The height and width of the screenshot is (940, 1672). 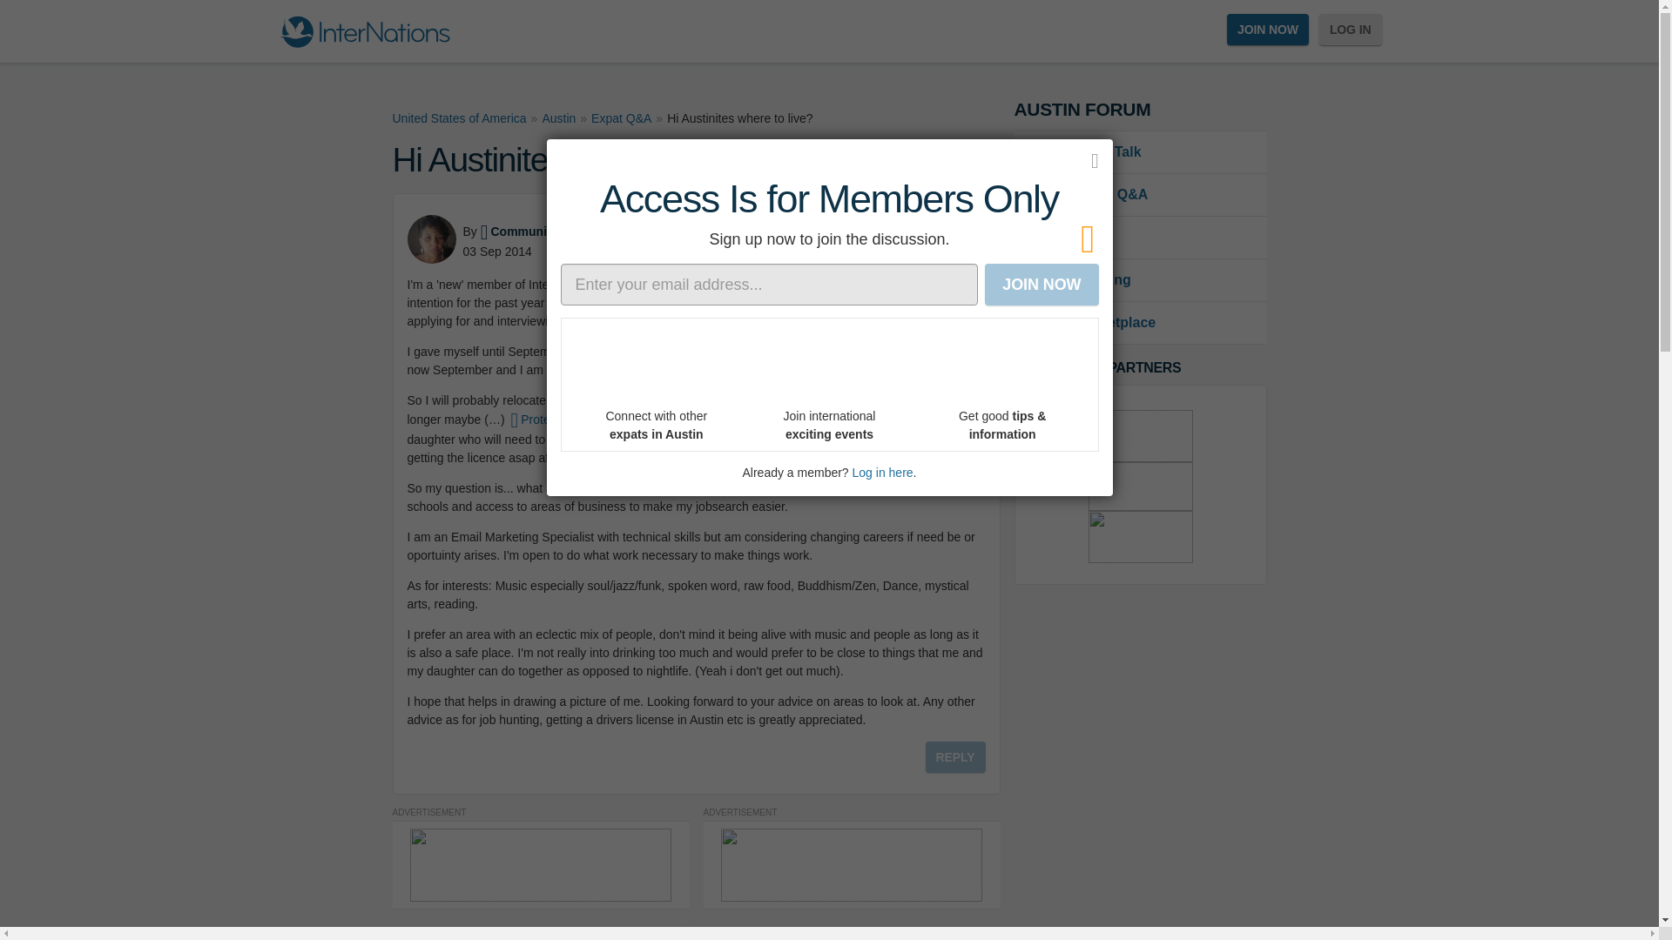 I want to click on Click to return to InterNations homepage, so click(x=364, y=31).